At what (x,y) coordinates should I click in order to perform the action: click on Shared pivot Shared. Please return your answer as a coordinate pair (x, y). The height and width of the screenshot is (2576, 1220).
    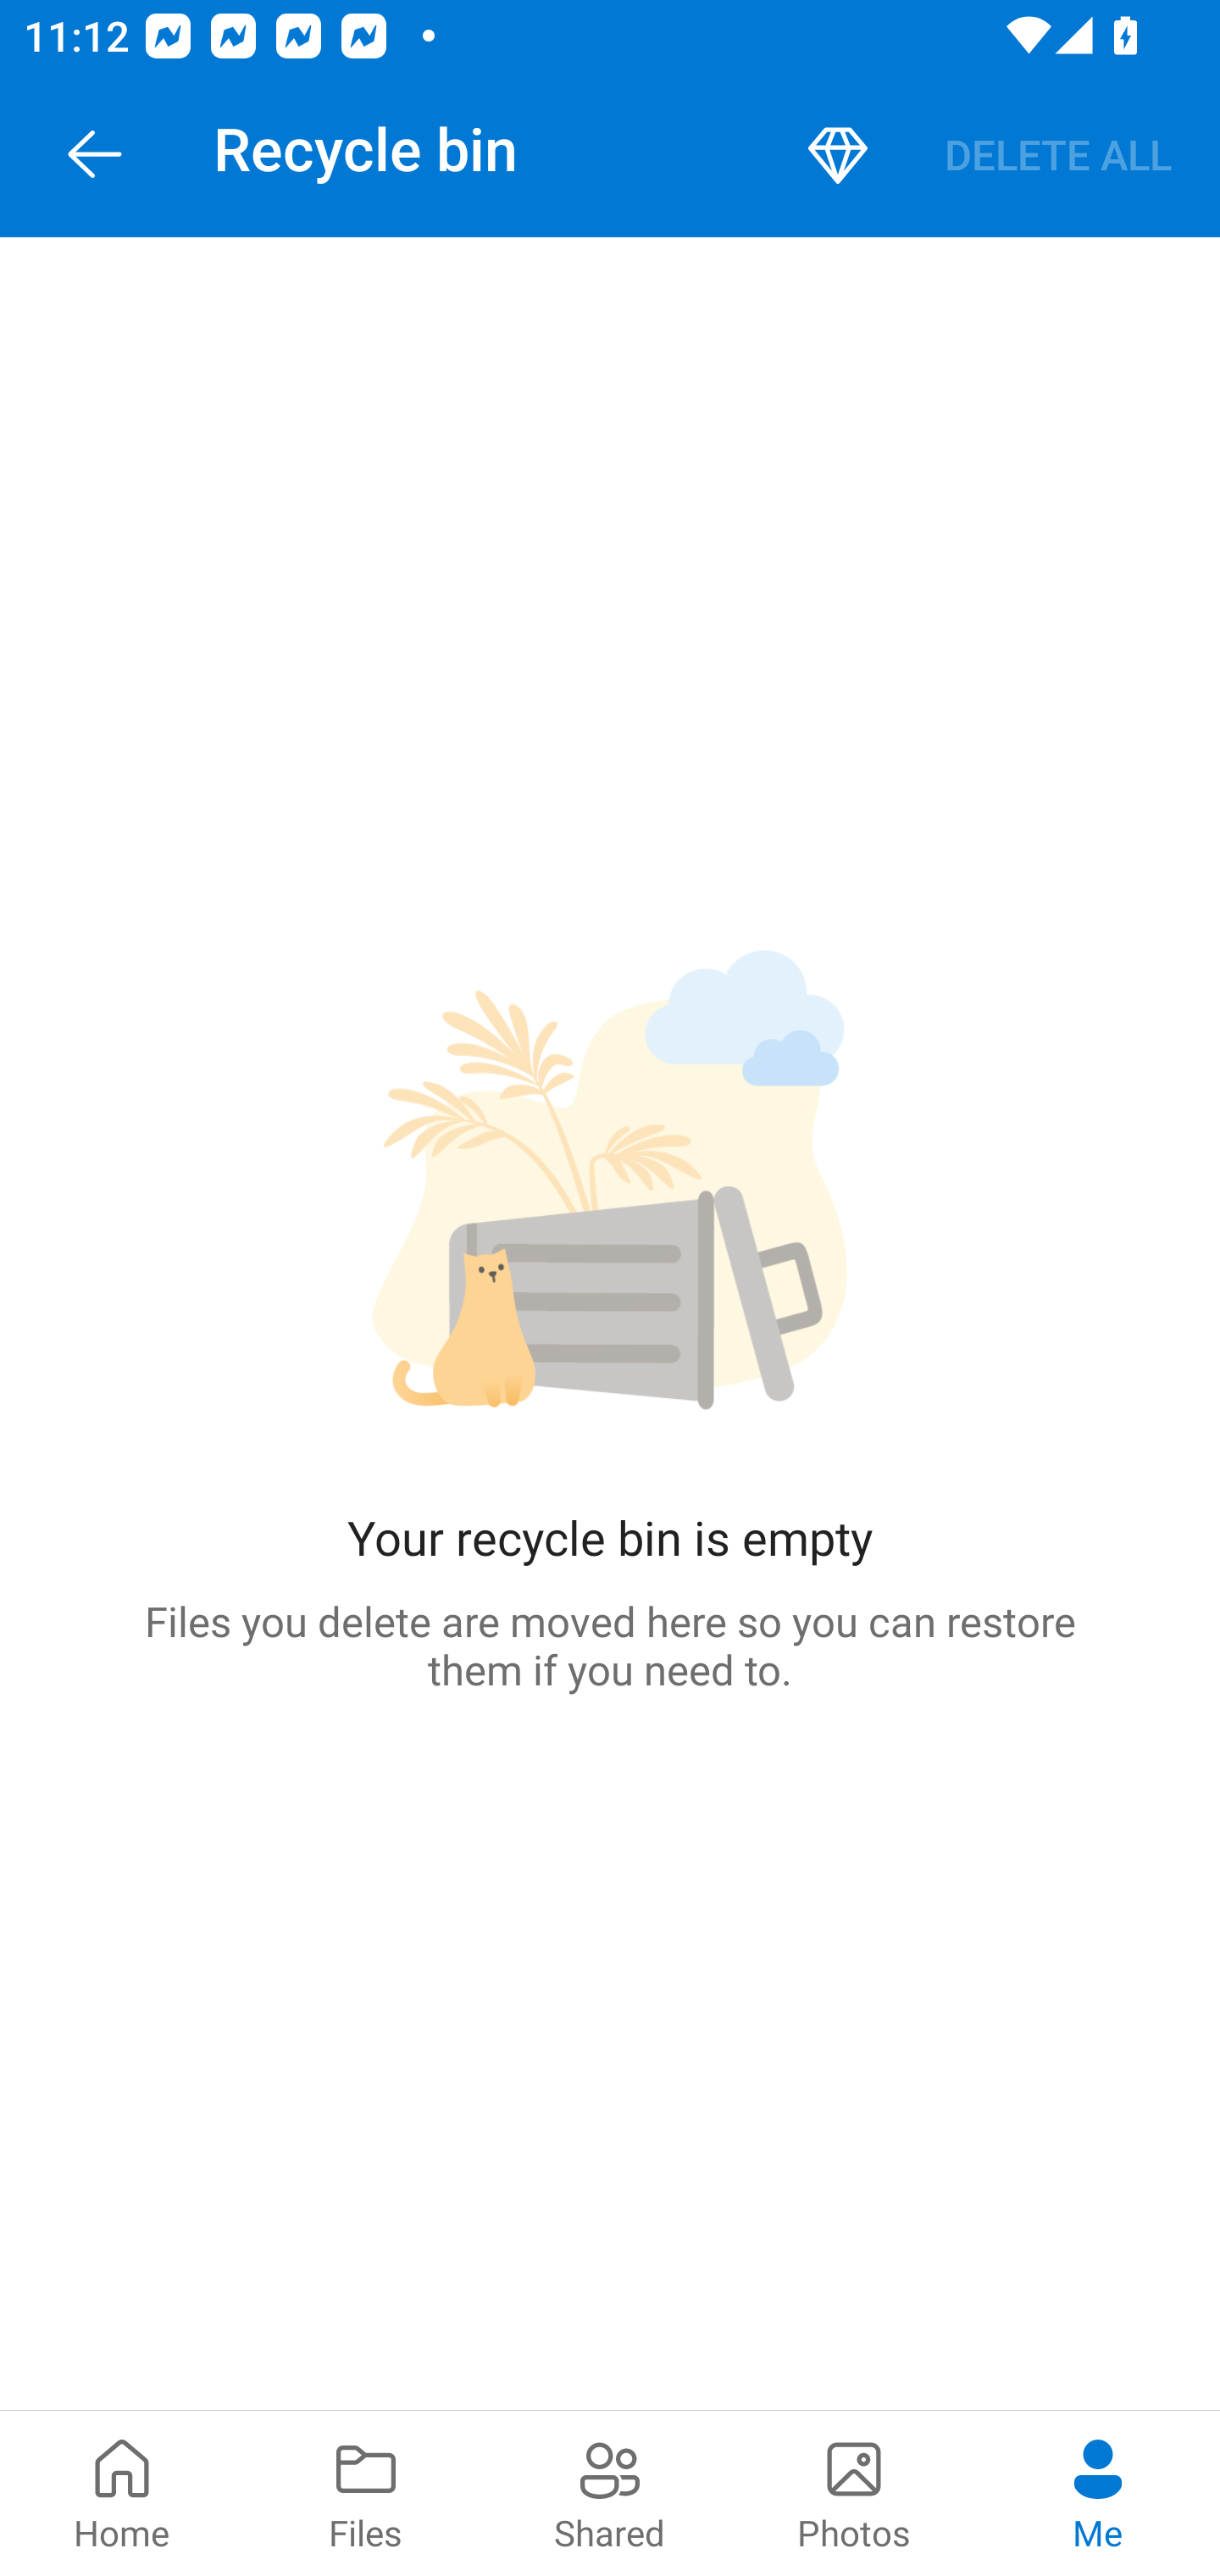
    Looking at the image, I should click on (610, 2493).